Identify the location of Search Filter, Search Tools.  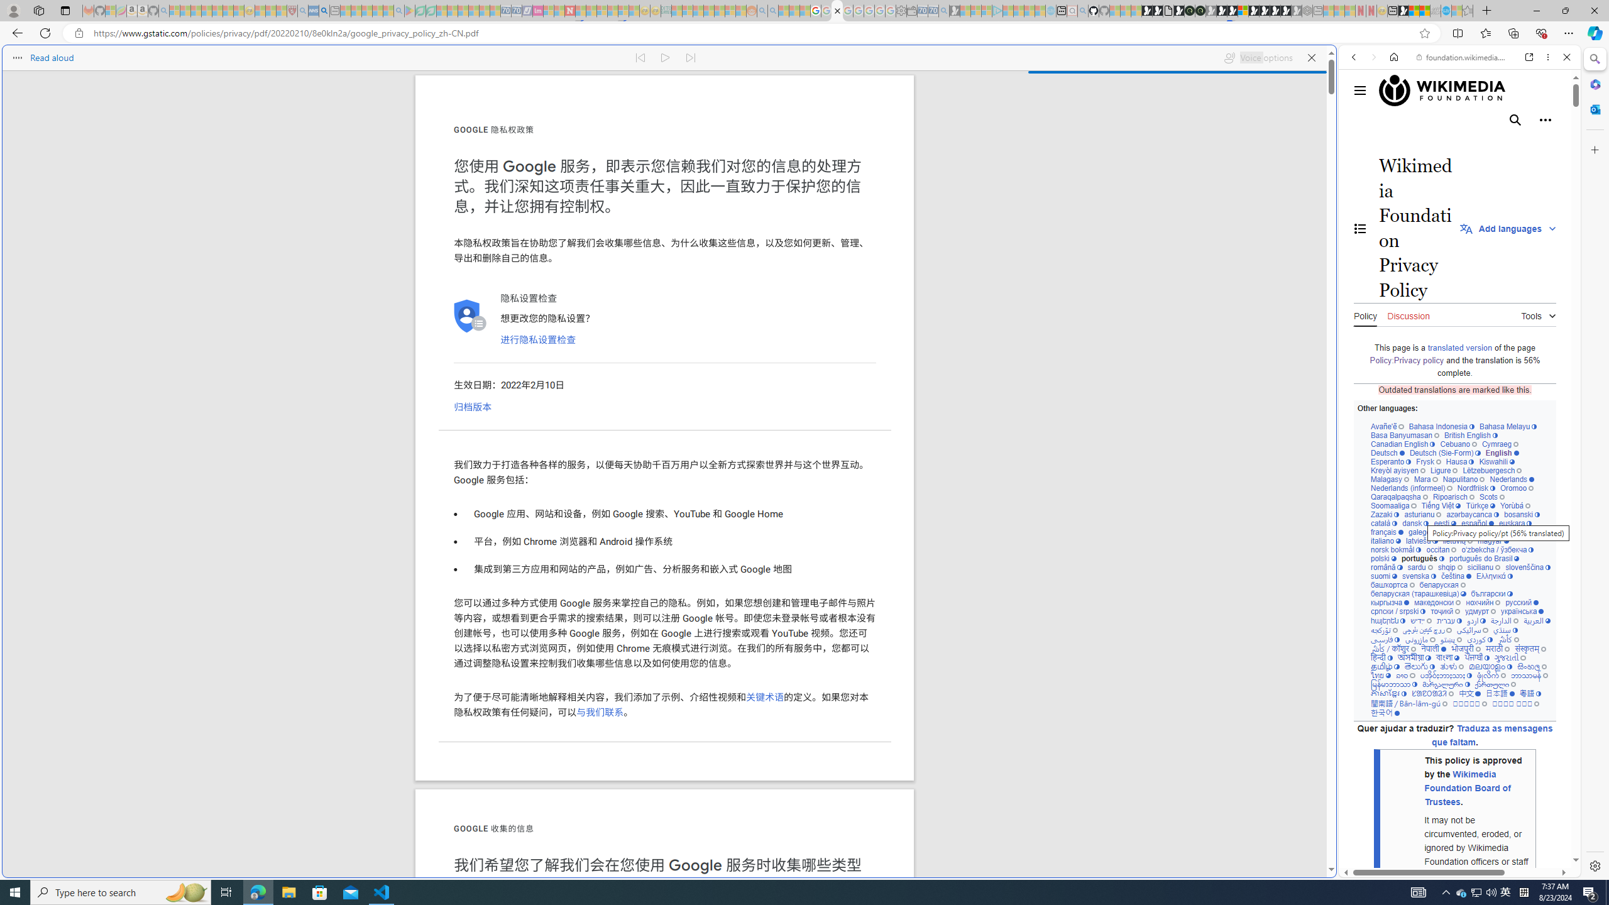
(1492, 143).